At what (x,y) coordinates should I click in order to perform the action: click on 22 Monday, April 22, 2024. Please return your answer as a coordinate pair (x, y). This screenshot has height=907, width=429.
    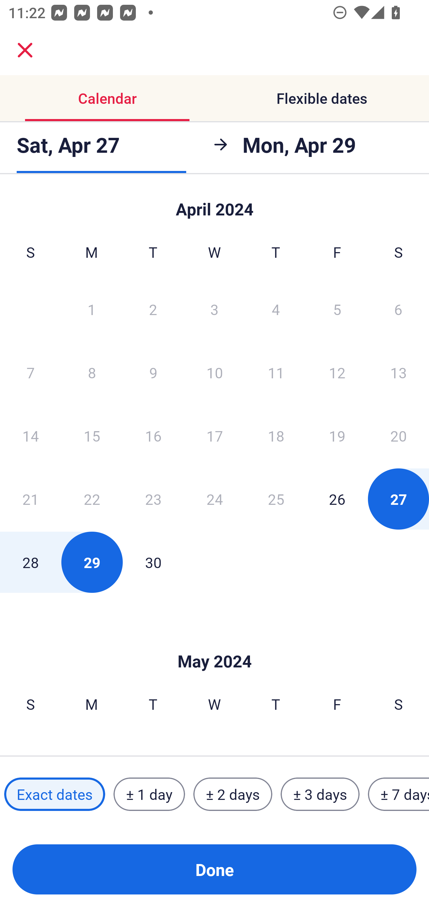
    Looking at the image, I should click on (92, 499).